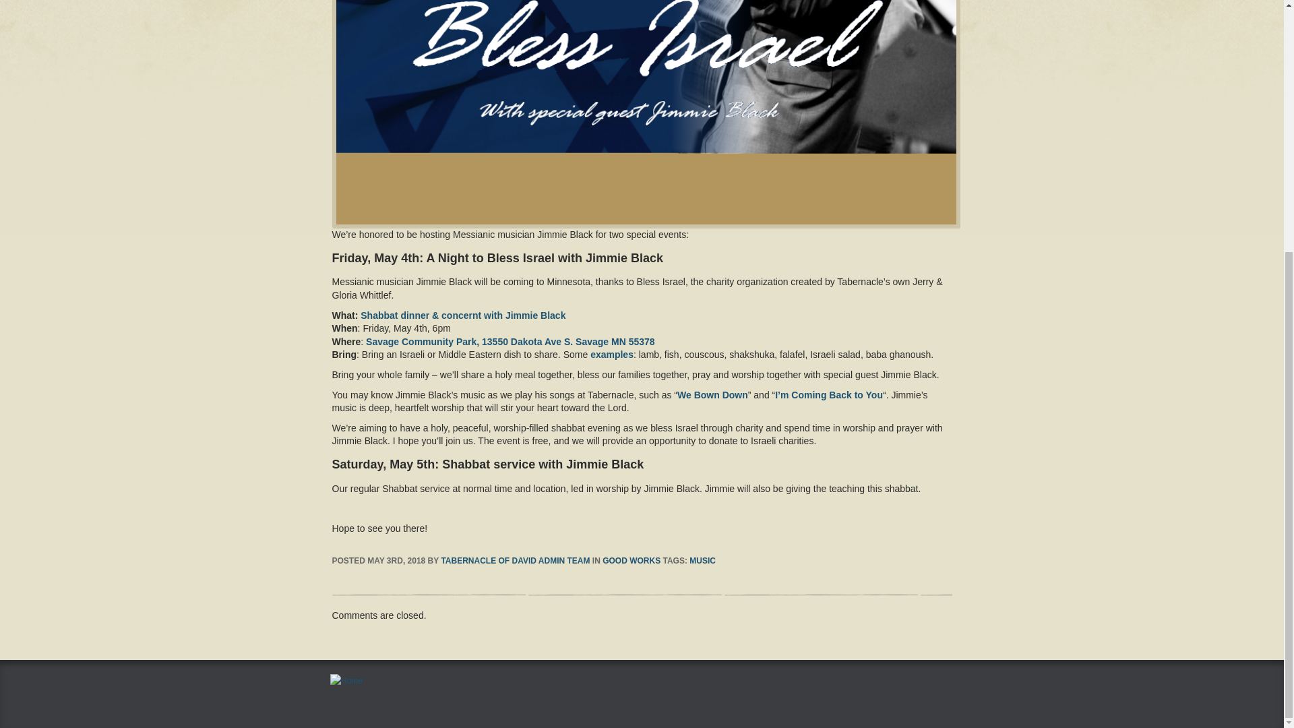 The height and width of the screenshot is (728, 1294). Describe the element at coordinates (612, 355) in the screenshot. I see `examples` at that location.